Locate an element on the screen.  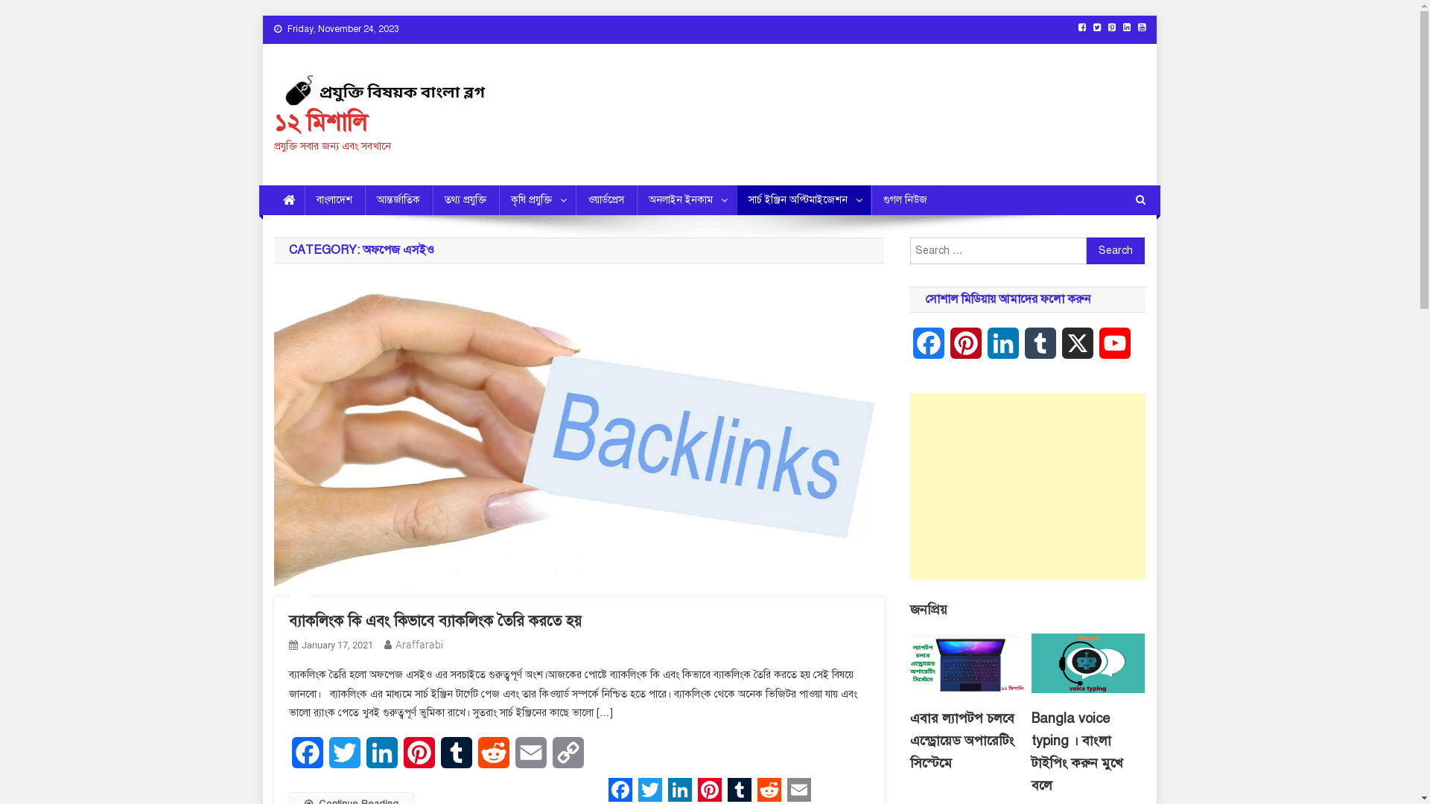
Tumblr is located at coordinates (457, 759).